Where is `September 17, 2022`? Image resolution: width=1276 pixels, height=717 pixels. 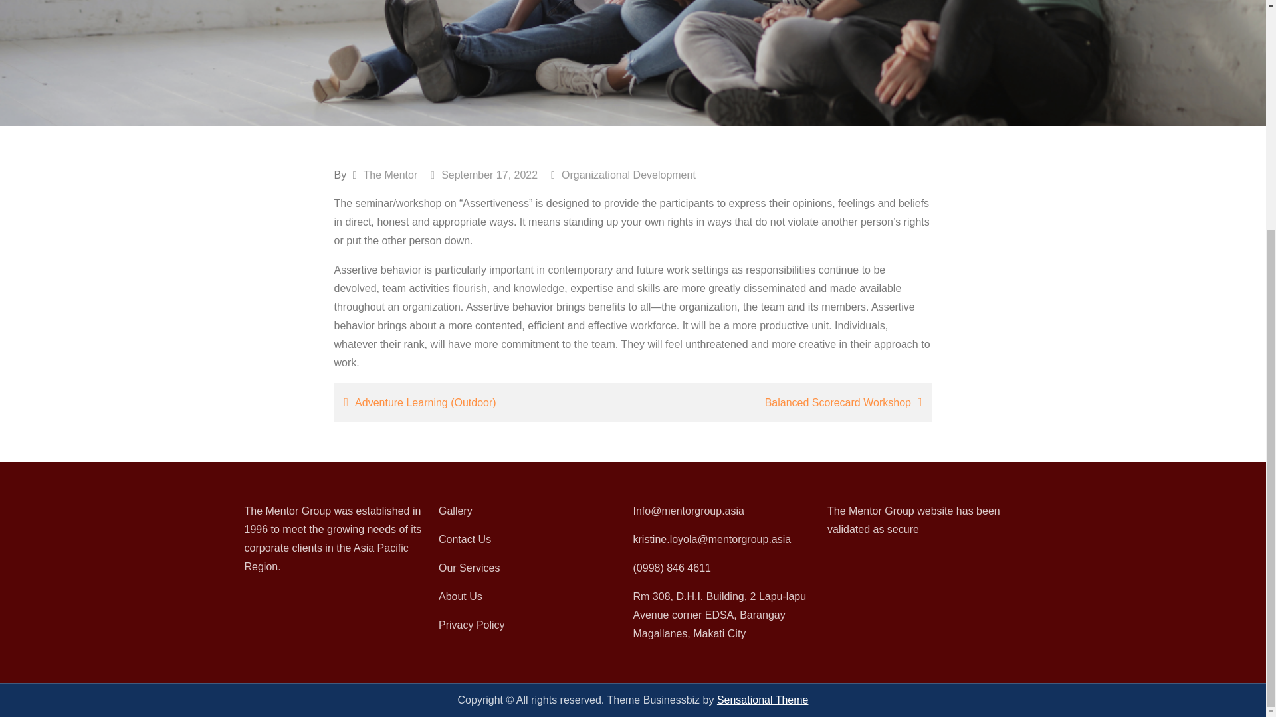
September 17, 2022 is located at coordinates (484, 175).